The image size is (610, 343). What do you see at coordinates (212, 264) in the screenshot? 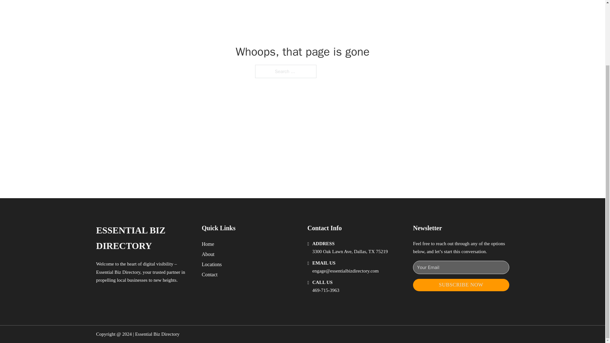
I see `Locations` at bounding box center [212, 264].